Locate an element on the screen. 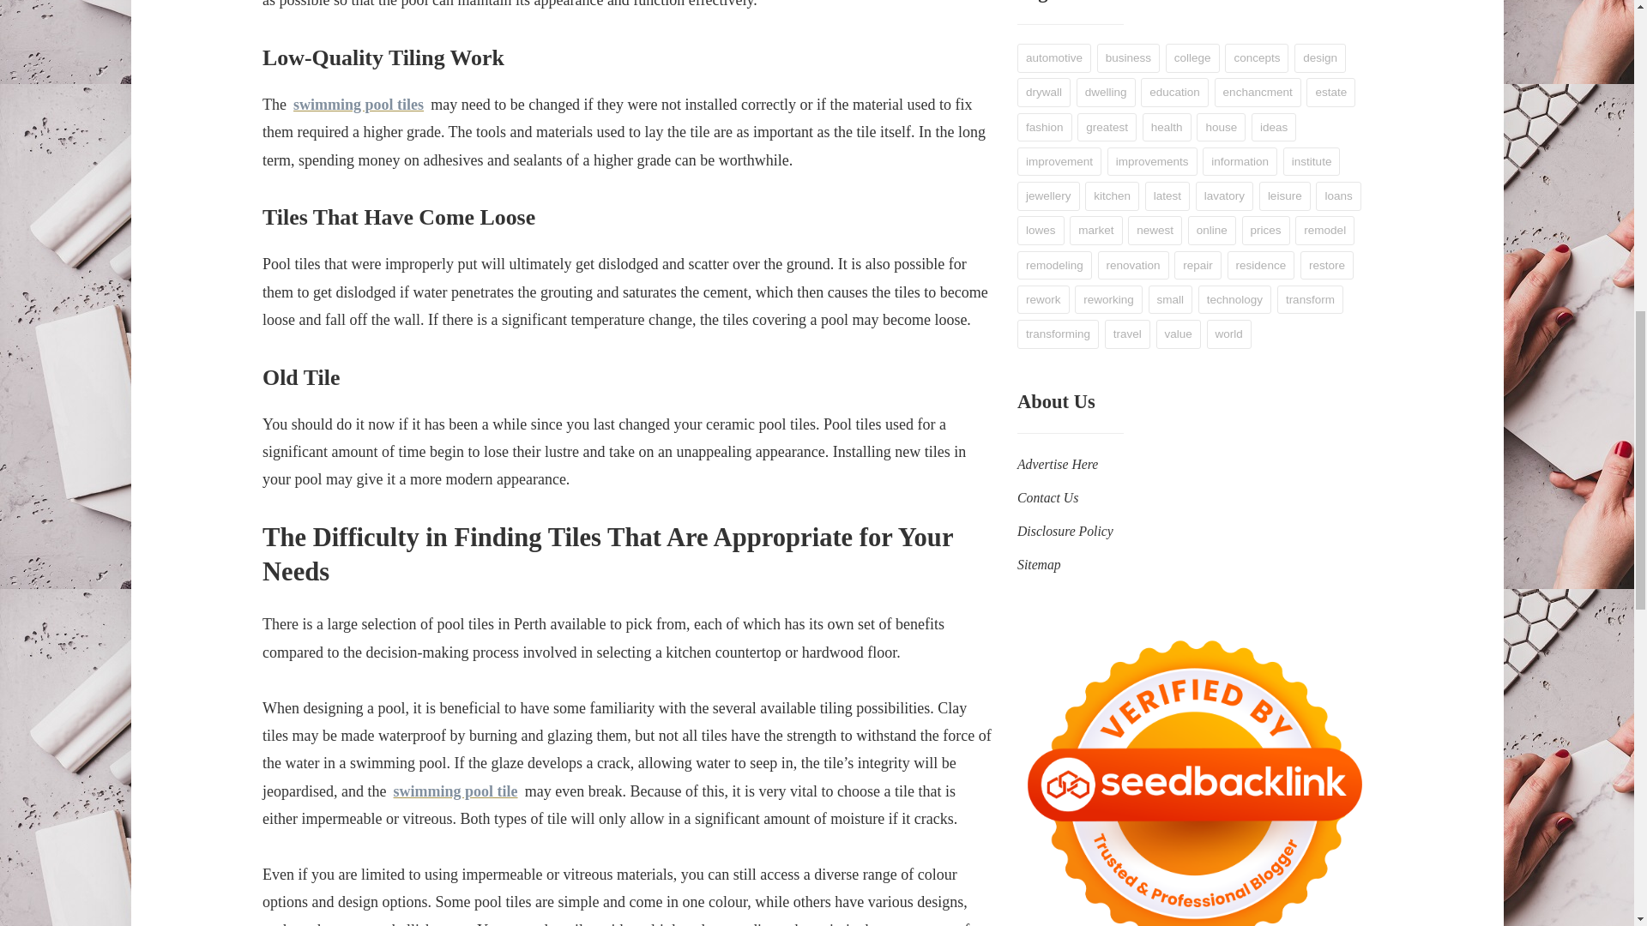  Seedbacklink is located at coordinates (1194, 771).